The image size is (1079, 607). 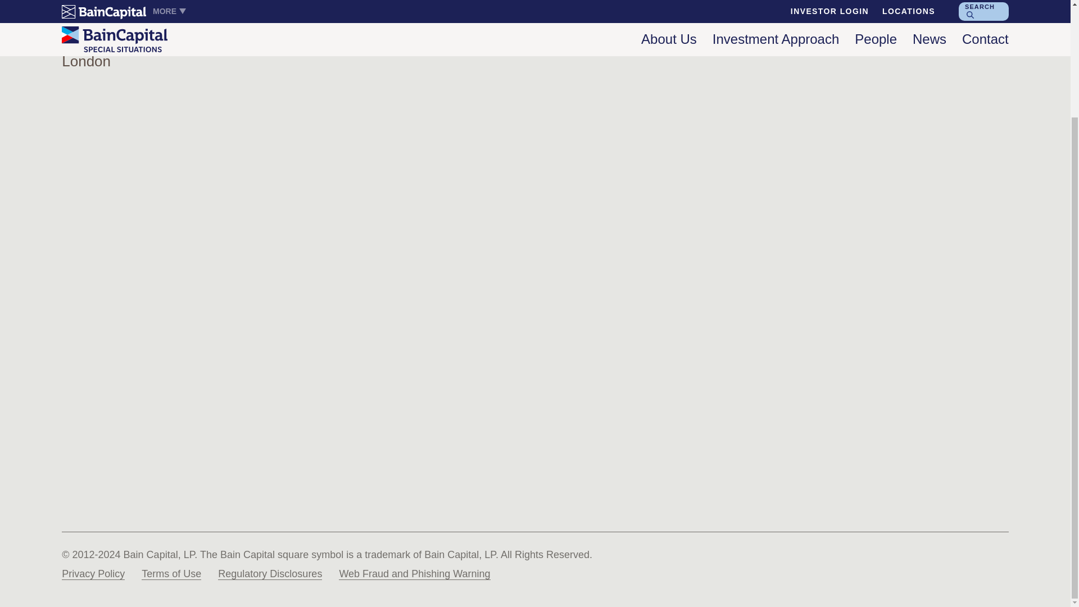 I want to click on Web Fraud and Phishing Warning, so click(x=414, y=574).